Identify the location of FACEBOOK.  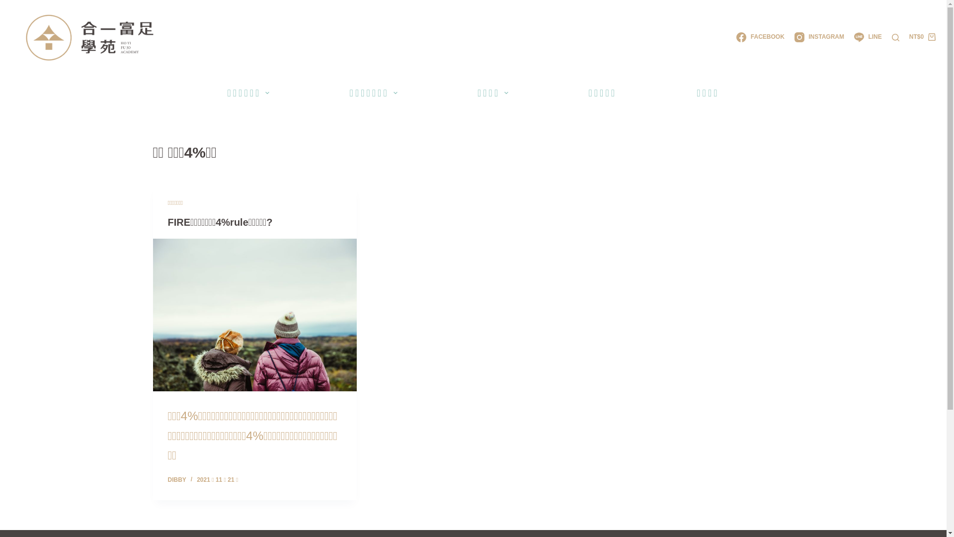
(760, 37).